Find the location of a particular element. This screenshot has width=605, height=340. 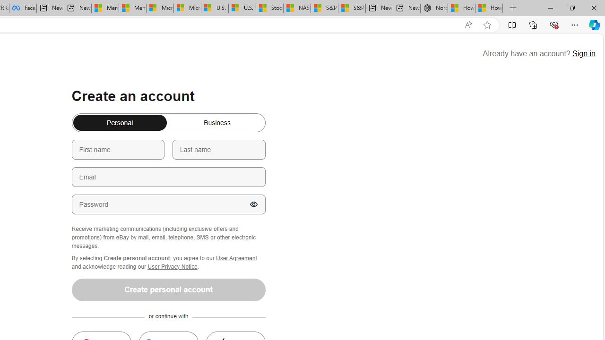

User Privacy Notice is located at coordinates (173, 266).